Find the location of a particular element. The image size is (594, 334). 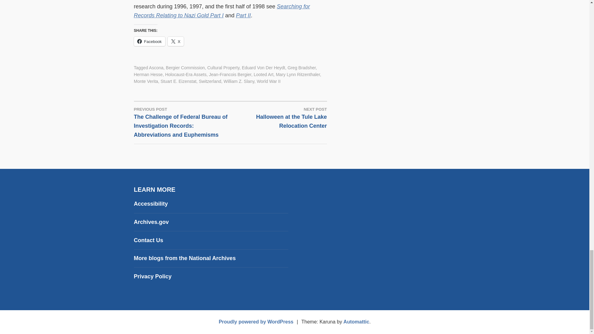

Holocaust-Era Assets is located at coordinates (186, 75).